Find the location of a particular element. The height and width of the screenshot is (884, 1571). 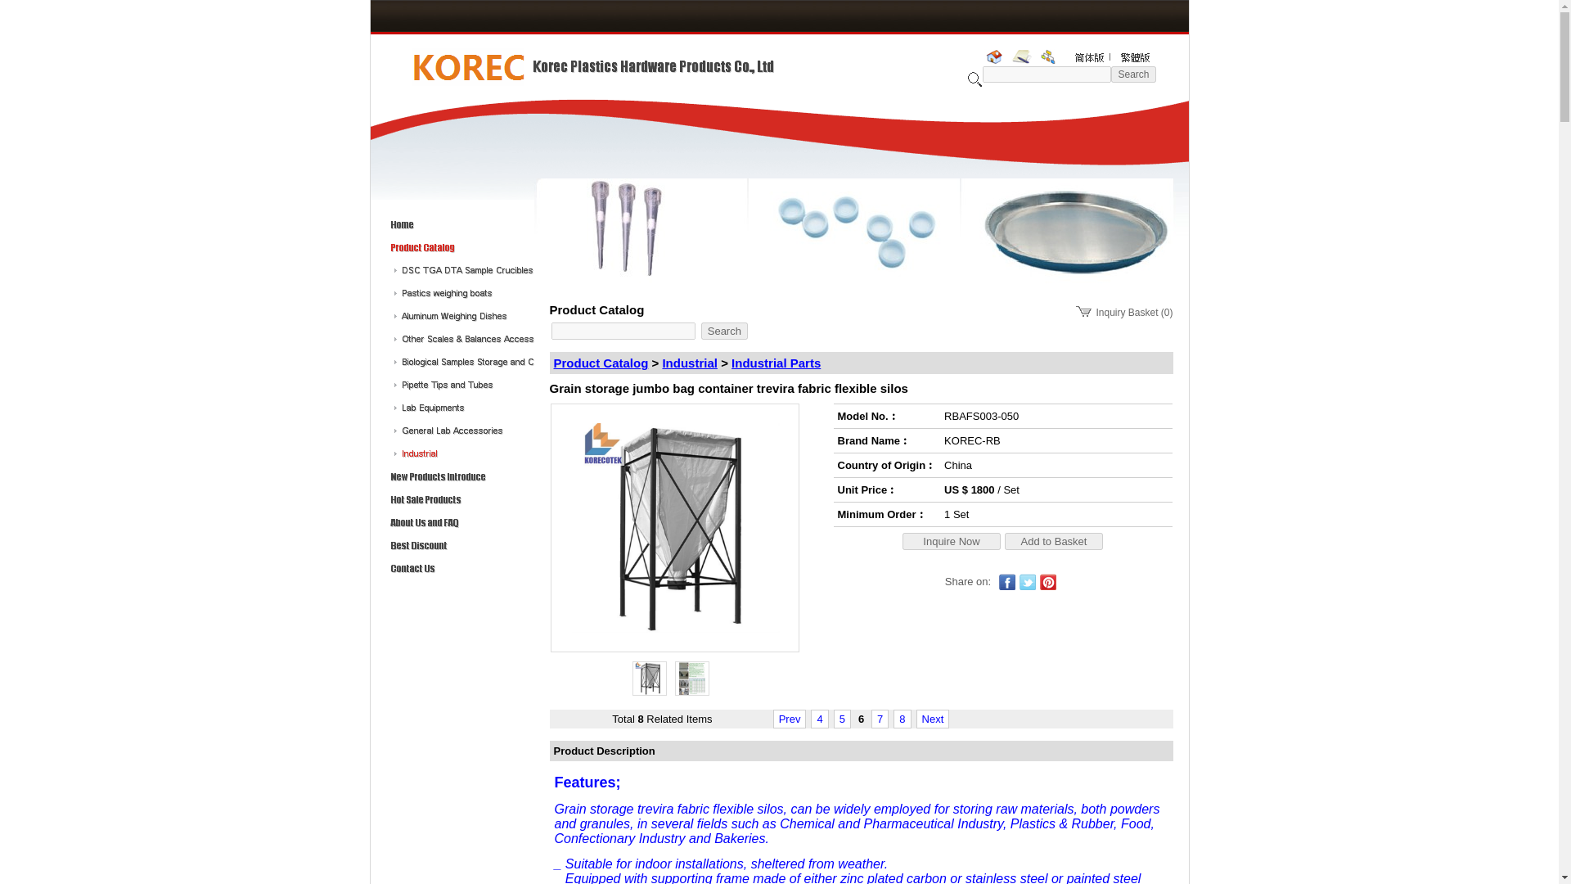

Industrial is located at coordinates (689, 363).